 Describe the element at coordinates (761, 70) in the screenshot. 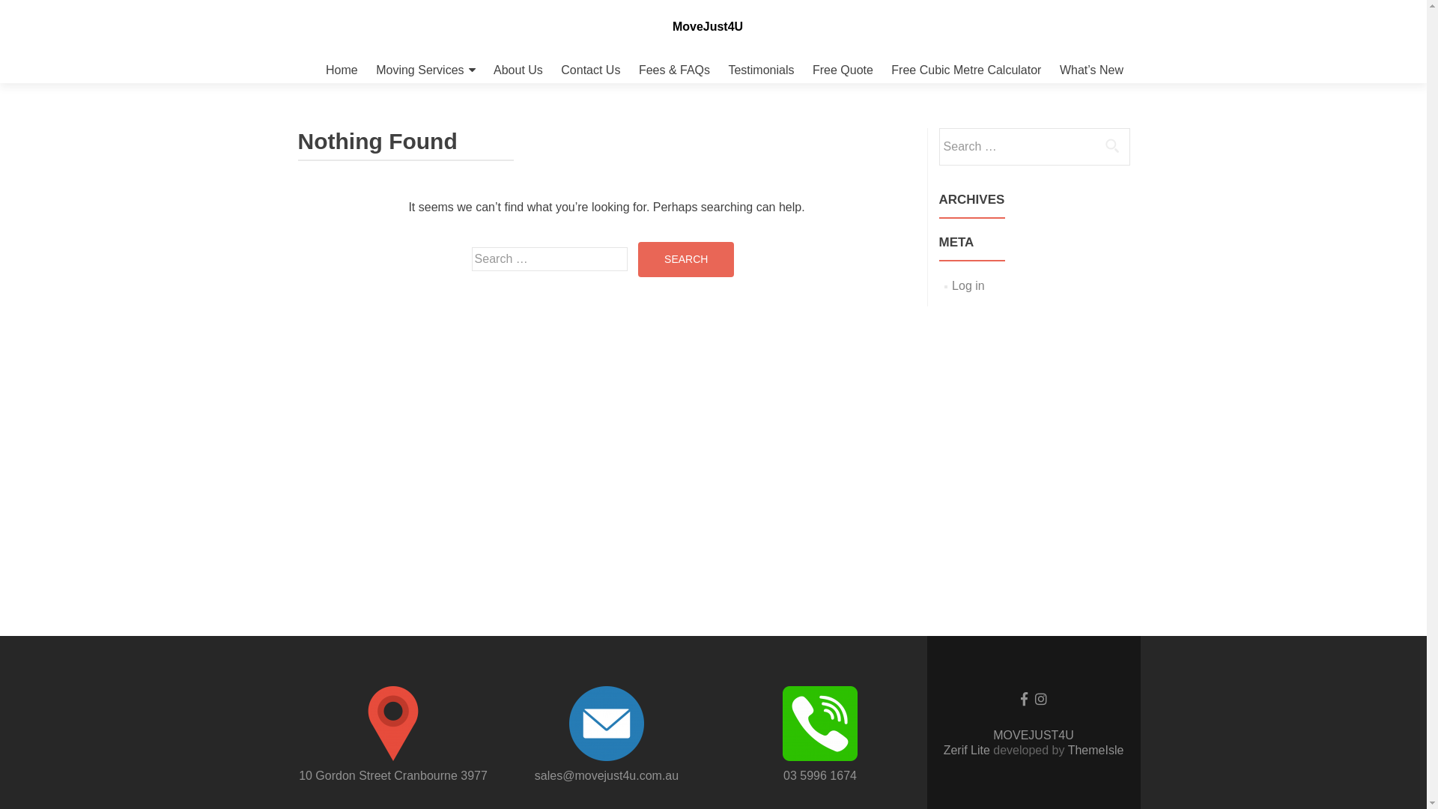

I see `Testimonials` at that location.